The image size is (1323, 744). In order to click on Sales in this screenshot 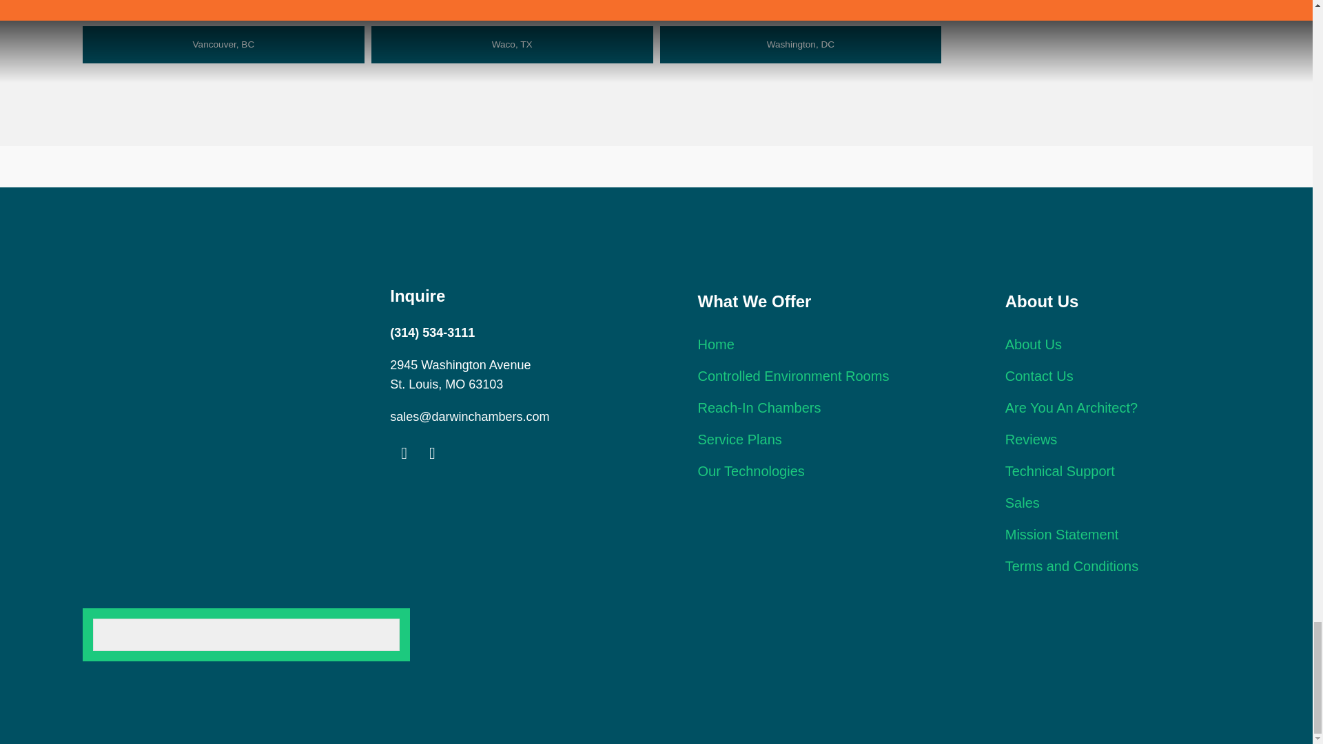, I will do `click(1023, 503)`.